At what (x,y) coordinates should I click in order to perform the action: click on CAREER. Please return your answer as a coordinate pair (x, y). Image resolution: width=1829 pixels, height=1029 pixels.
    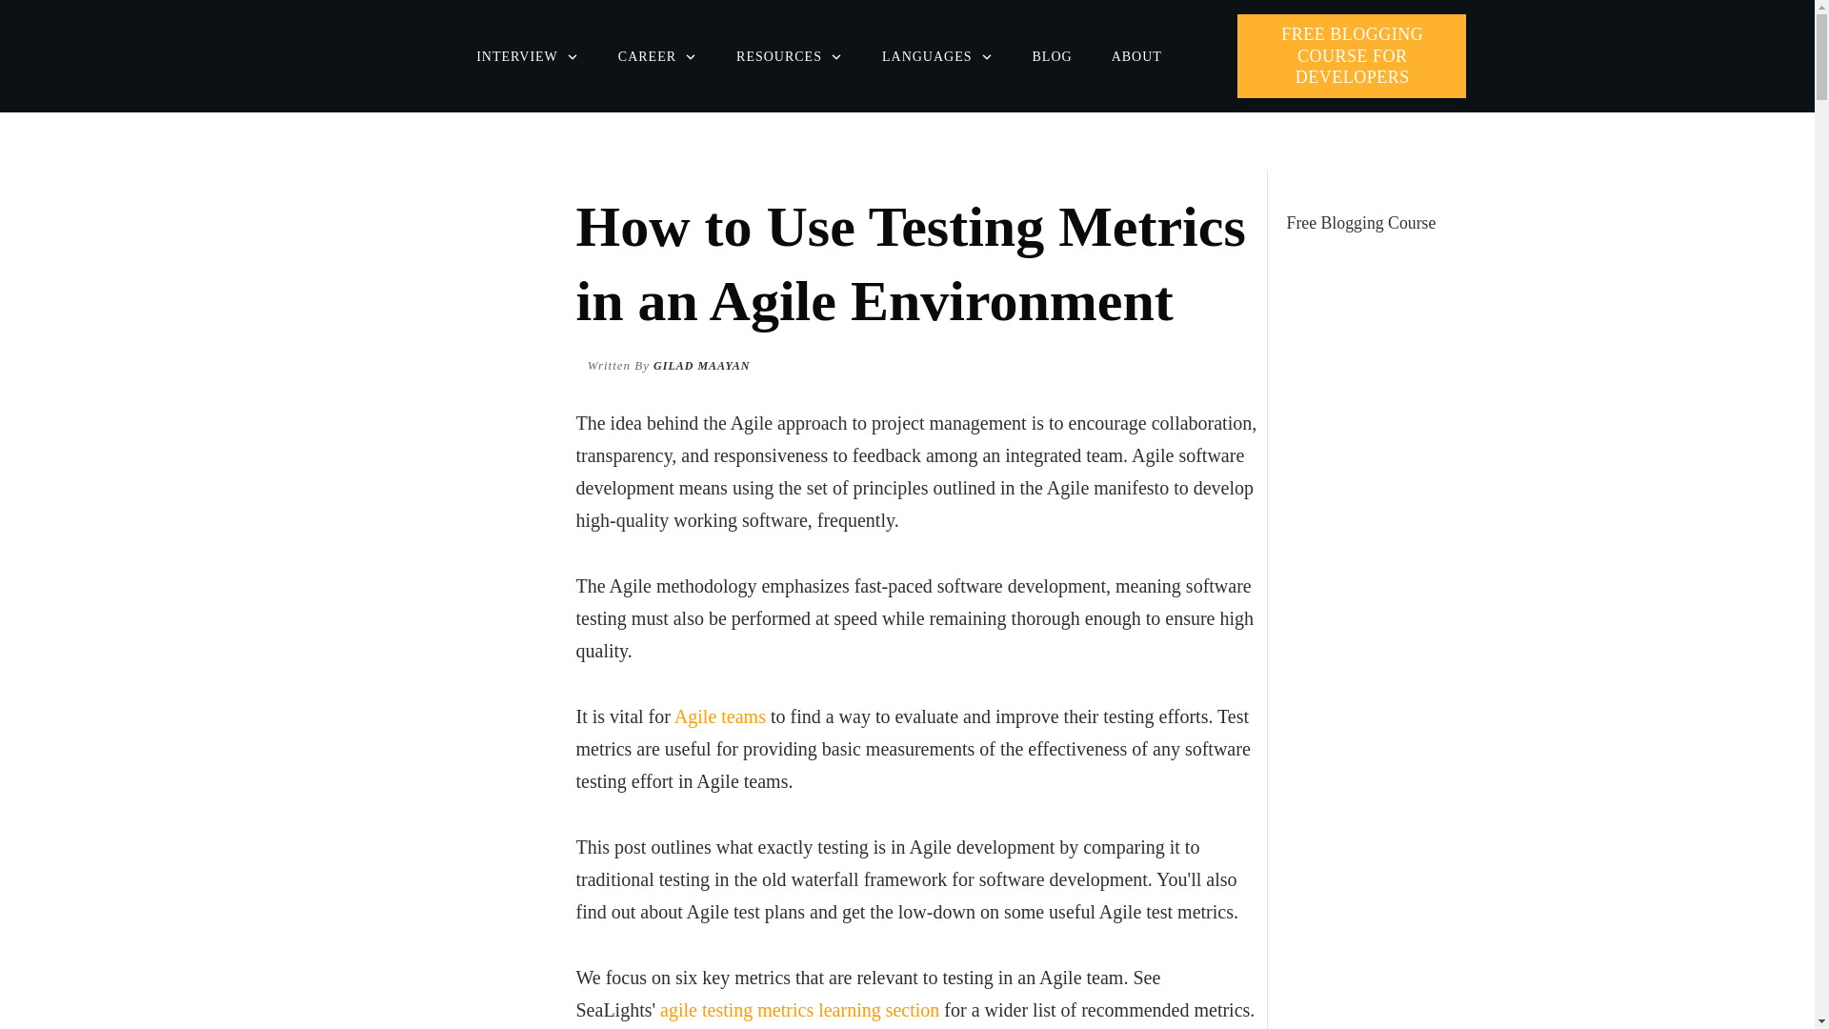
    Looking at the image, I should click on (657, 57).